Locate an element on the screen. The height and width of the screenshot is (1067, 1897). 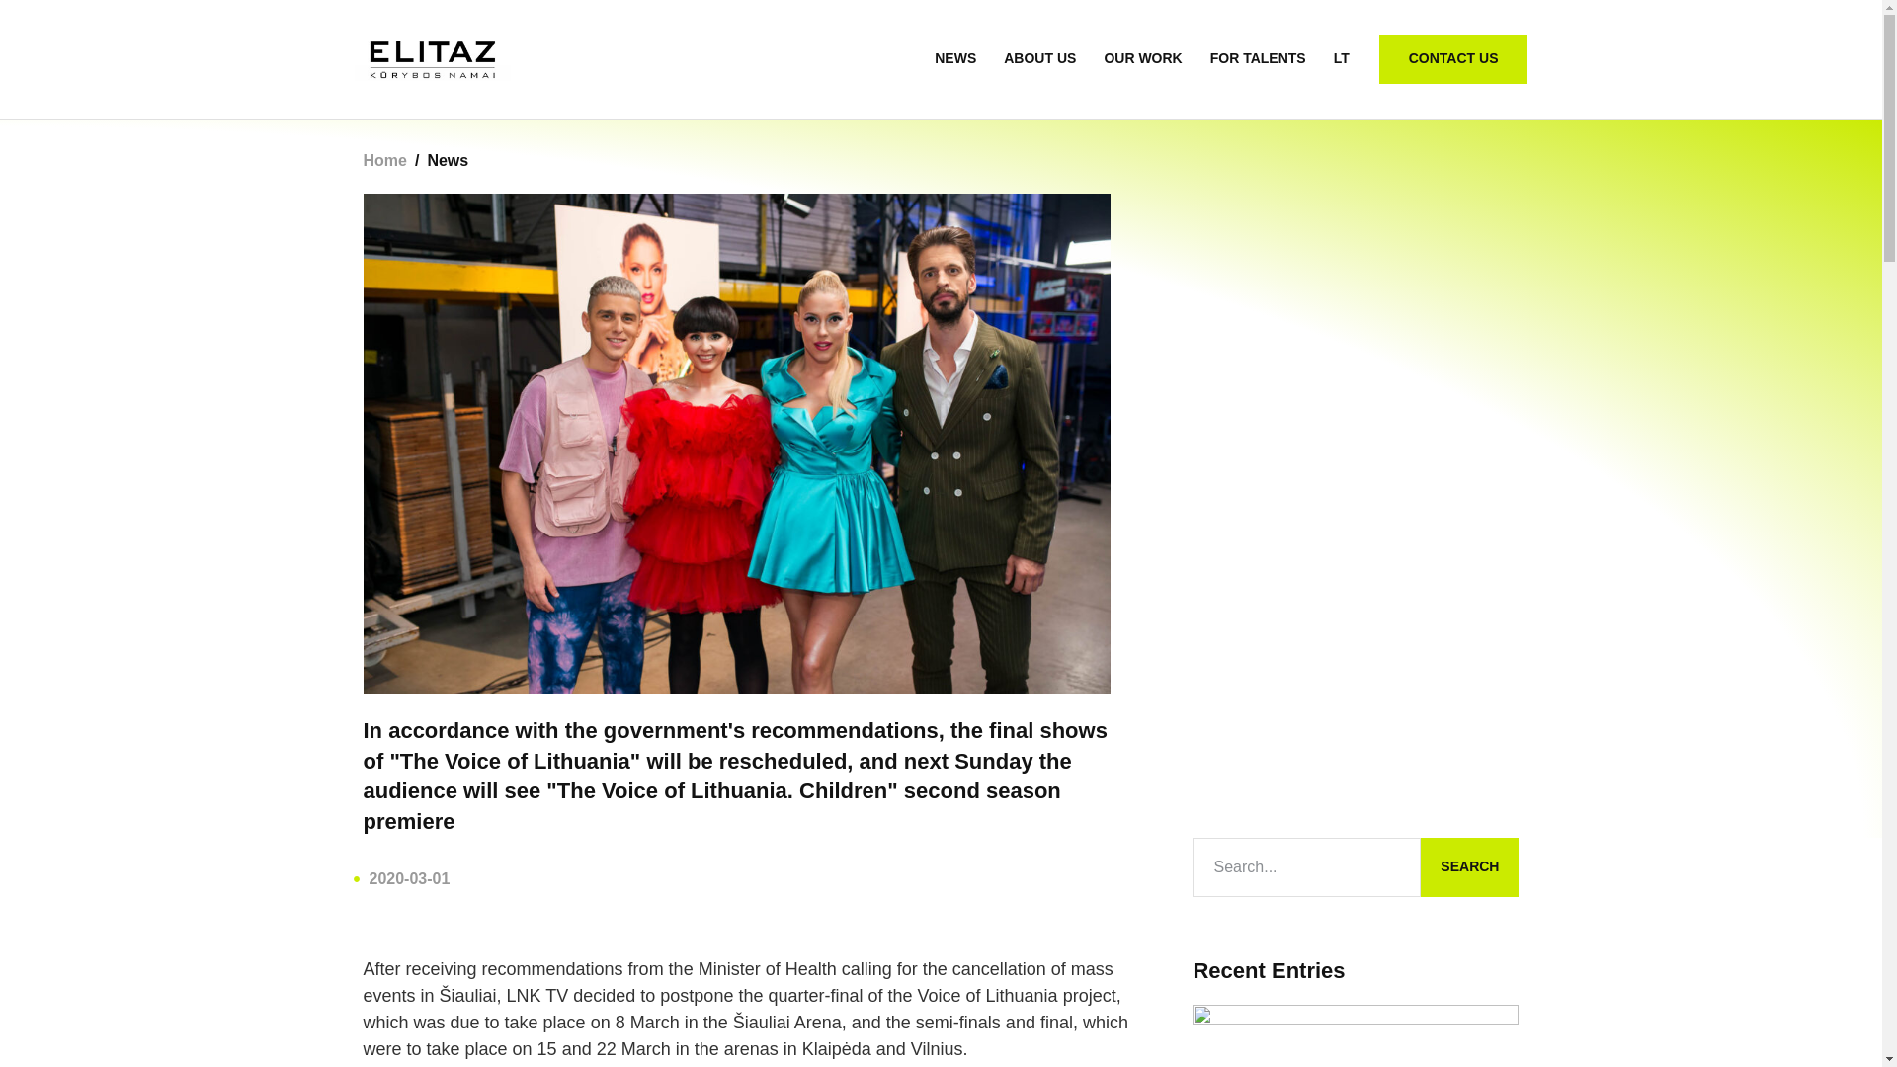
2020-03-01 is located at coordinates (401, 878).